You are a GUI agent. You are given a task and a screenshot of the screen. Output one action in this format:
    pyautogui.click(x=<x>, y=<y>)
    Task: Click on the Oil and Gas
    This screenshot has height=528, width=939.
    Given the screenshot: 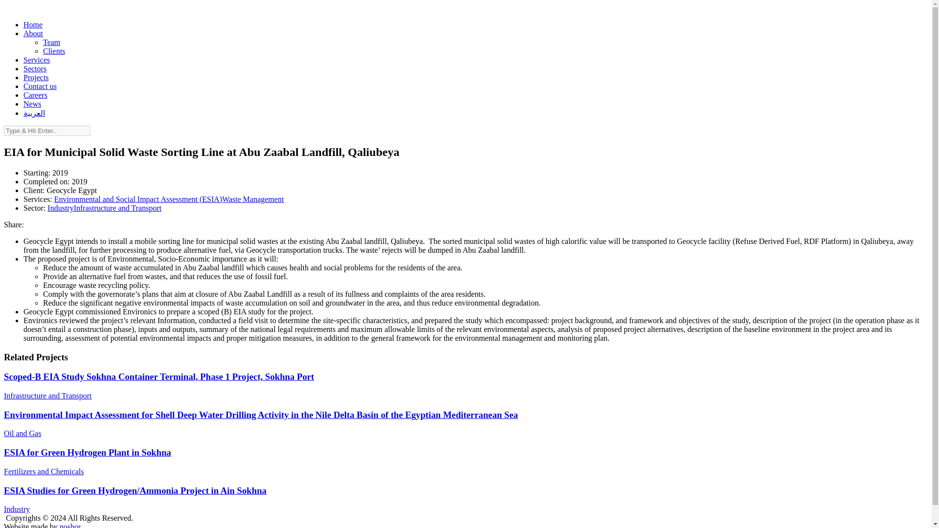 What is the action you would take?
    pyautogui.click(x=22, y=433)
    